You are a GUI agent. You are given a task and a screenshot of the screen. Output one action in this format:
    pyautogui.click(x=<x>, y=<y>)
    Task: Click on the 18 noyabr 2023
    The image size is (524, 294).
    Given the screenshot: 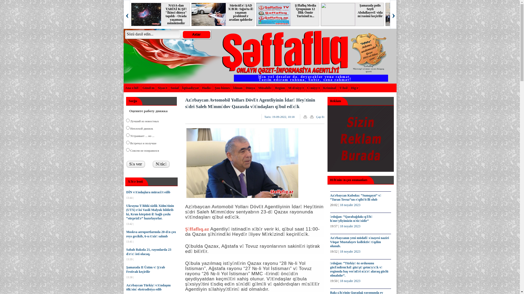 What is the action you would take?
    pyautogui.click(x=350, y=205)
    